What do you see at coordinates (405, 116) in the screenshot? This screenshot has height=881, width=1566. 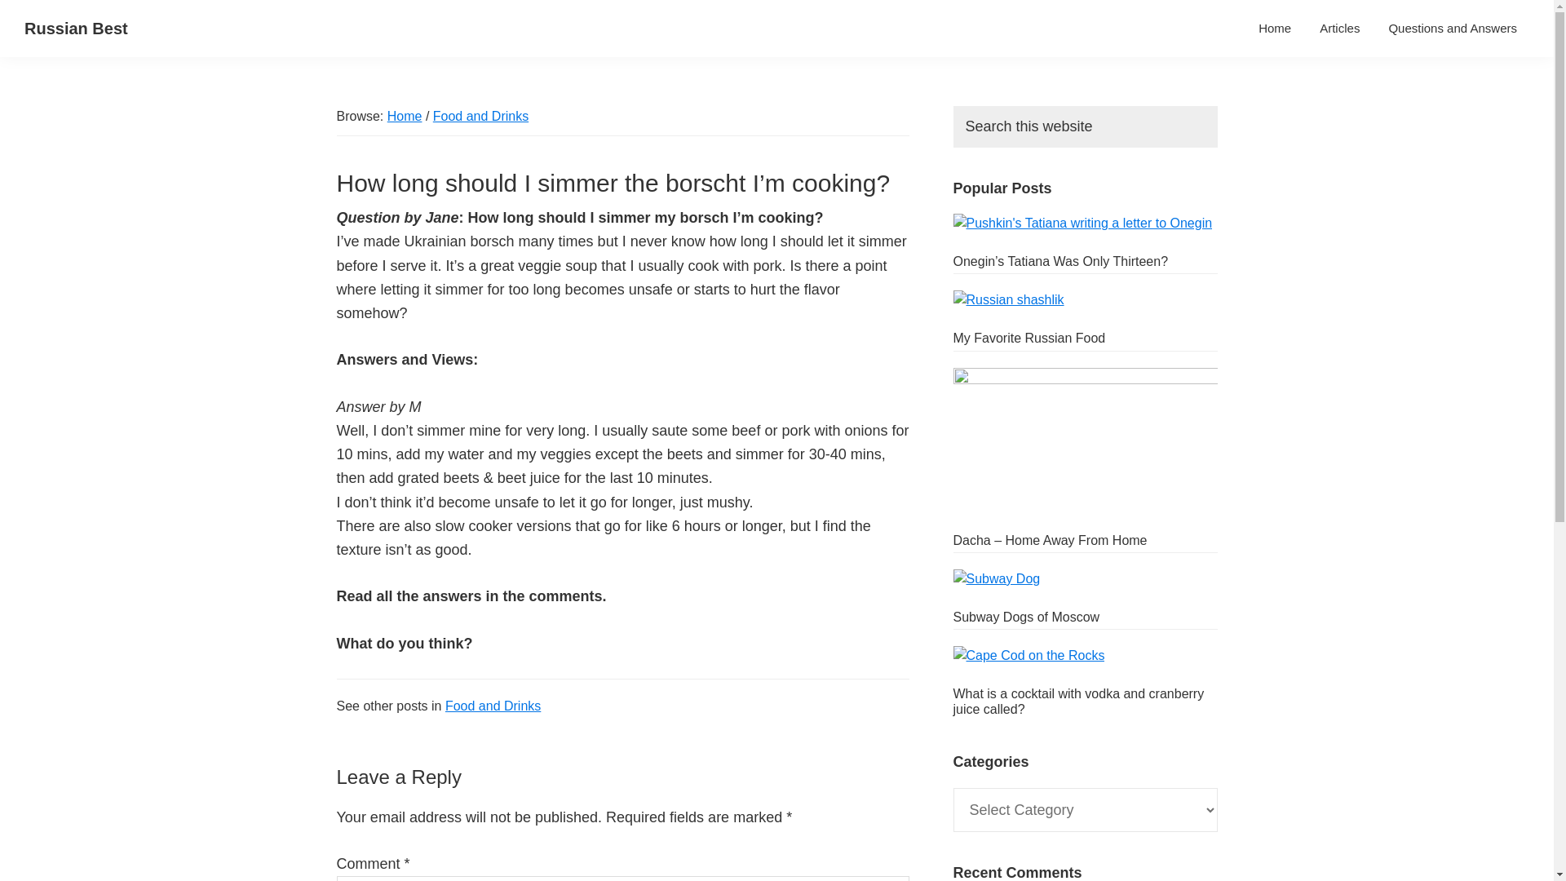 I see `Home` at bounding box center [405, 116].